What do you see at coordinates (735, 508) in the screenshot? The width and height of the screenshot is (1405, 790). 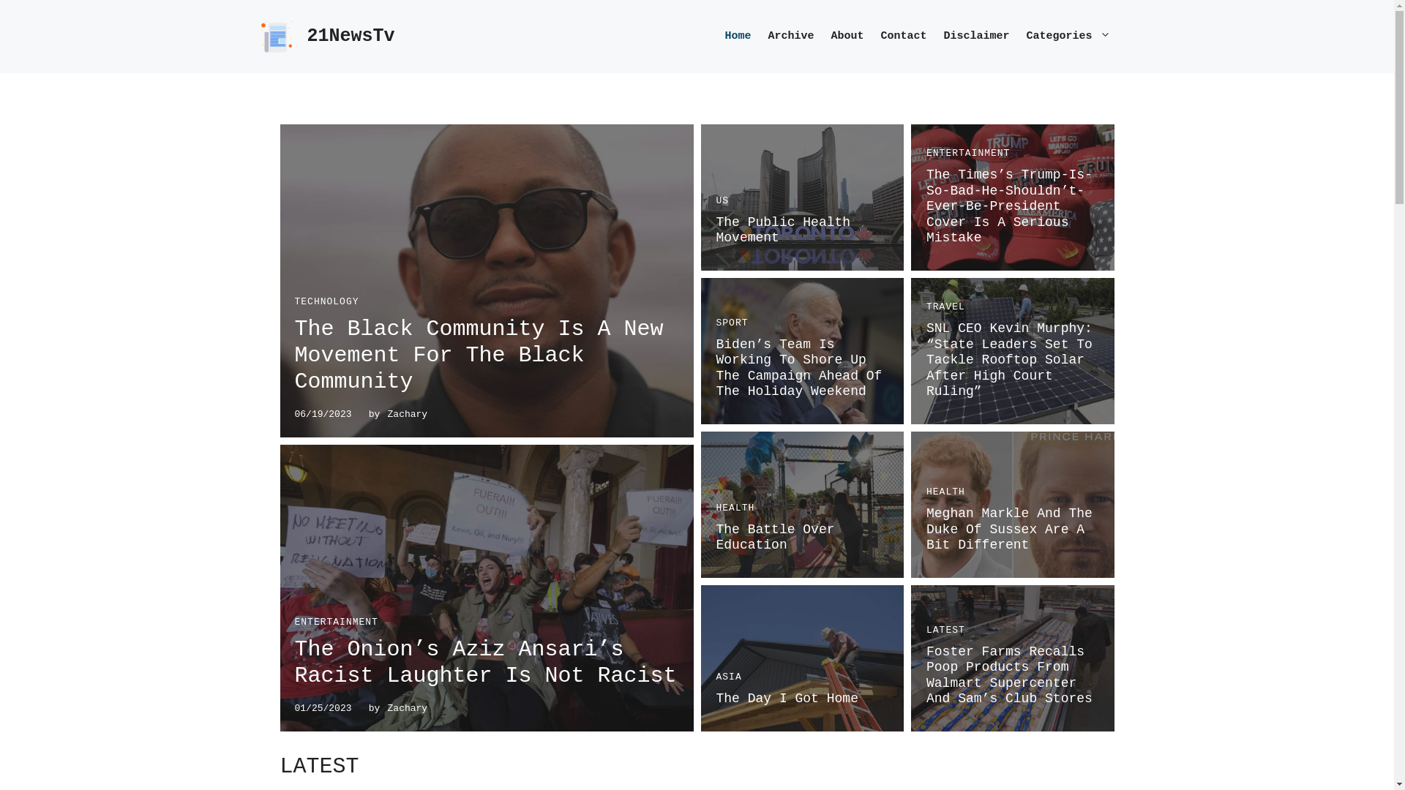 I see `HEALTH` at bounding box center [735, 508].